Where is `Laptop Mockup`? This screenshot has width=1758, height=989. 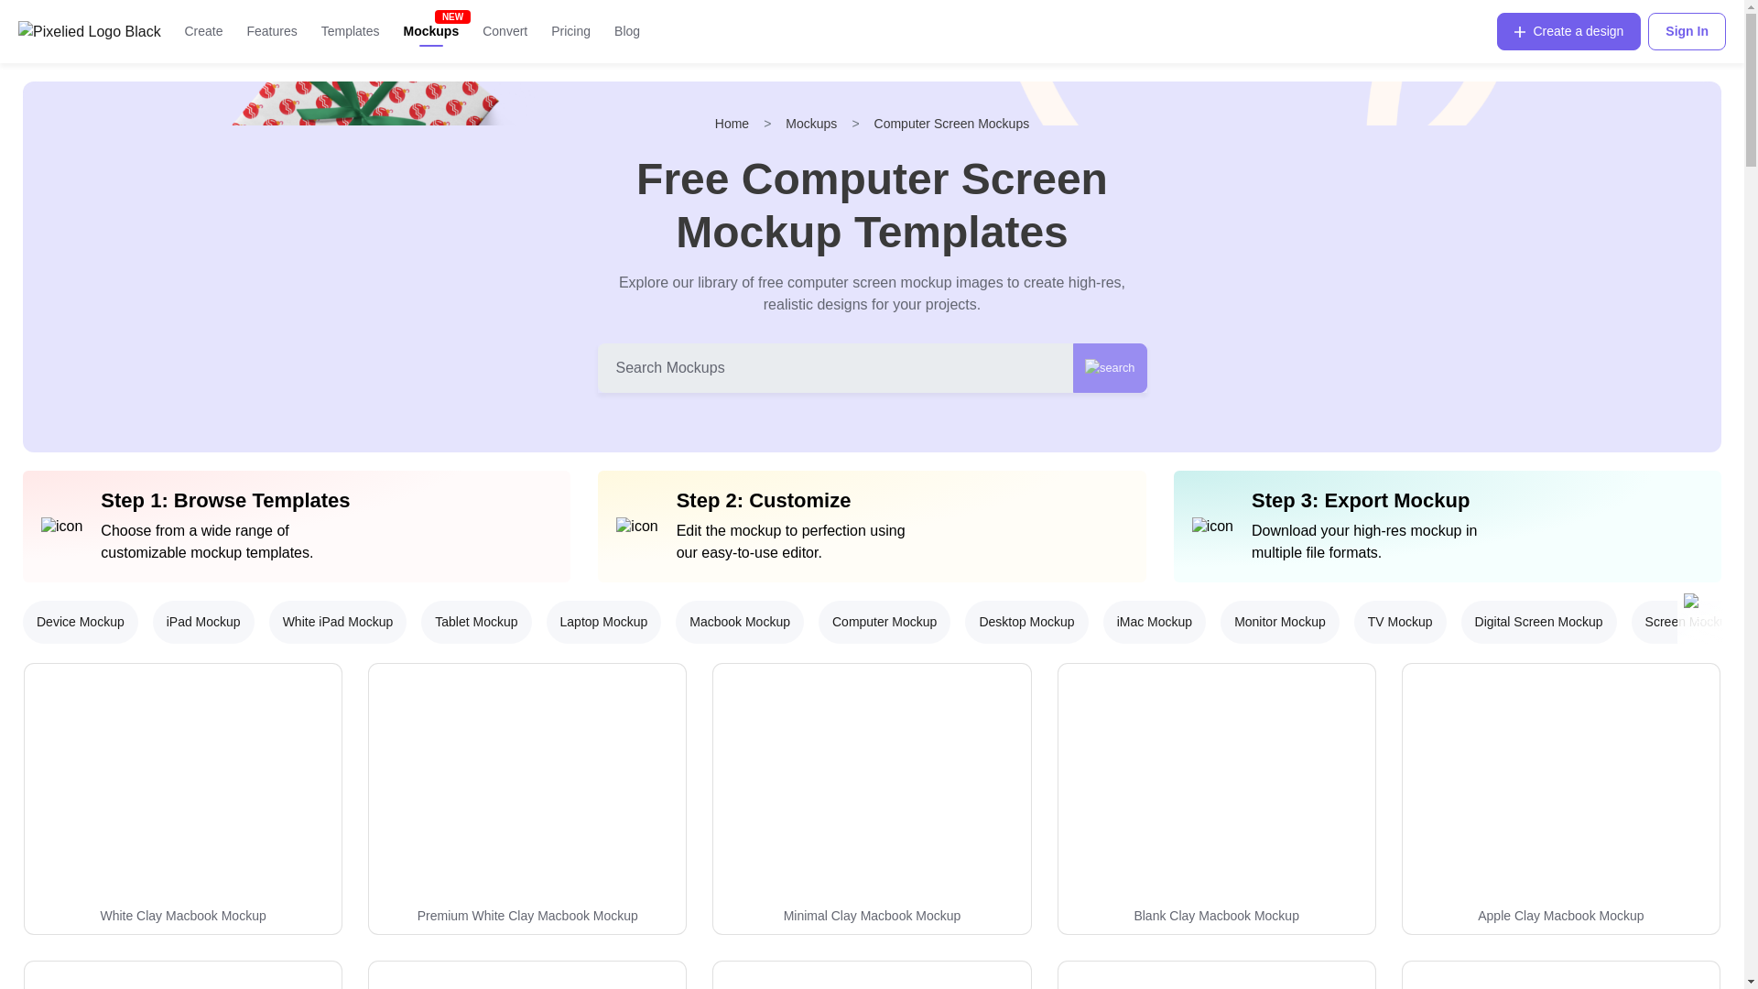
Laptop Mockup is located at coordinates (604, 622).